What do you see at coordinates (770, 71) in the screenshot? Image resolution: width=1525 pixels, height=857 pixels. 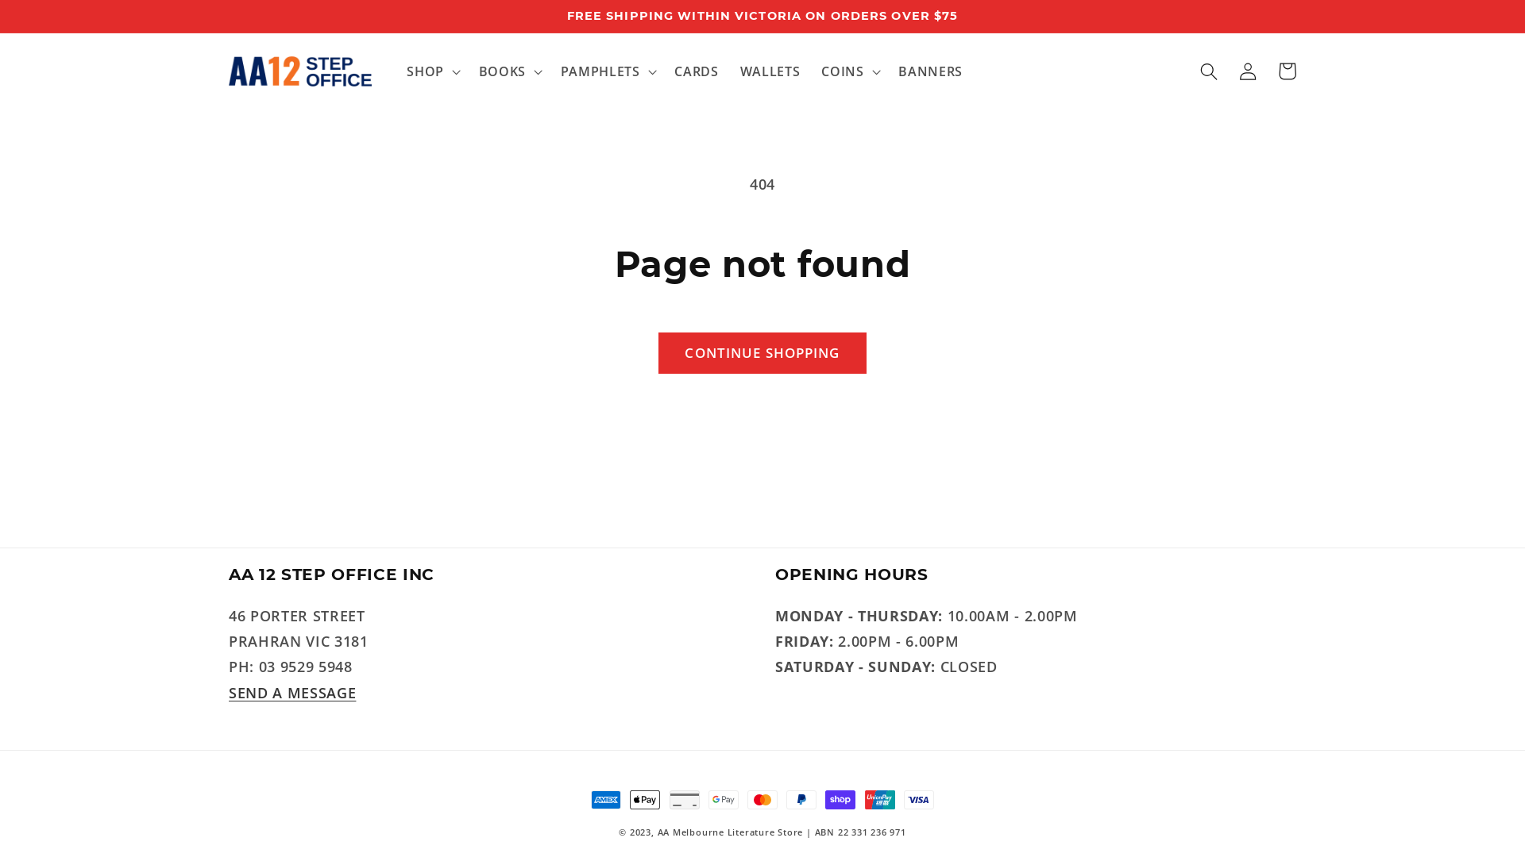 I see `WALLETS` at bounding box center [770, 71].